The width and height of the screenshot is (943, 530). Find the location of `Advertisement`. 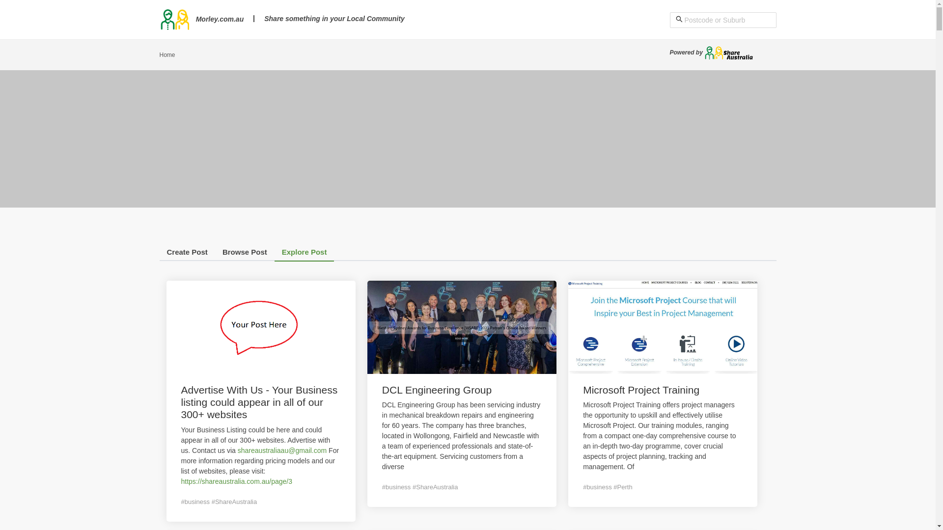

Advertisement is located at coordinates (468, 139).